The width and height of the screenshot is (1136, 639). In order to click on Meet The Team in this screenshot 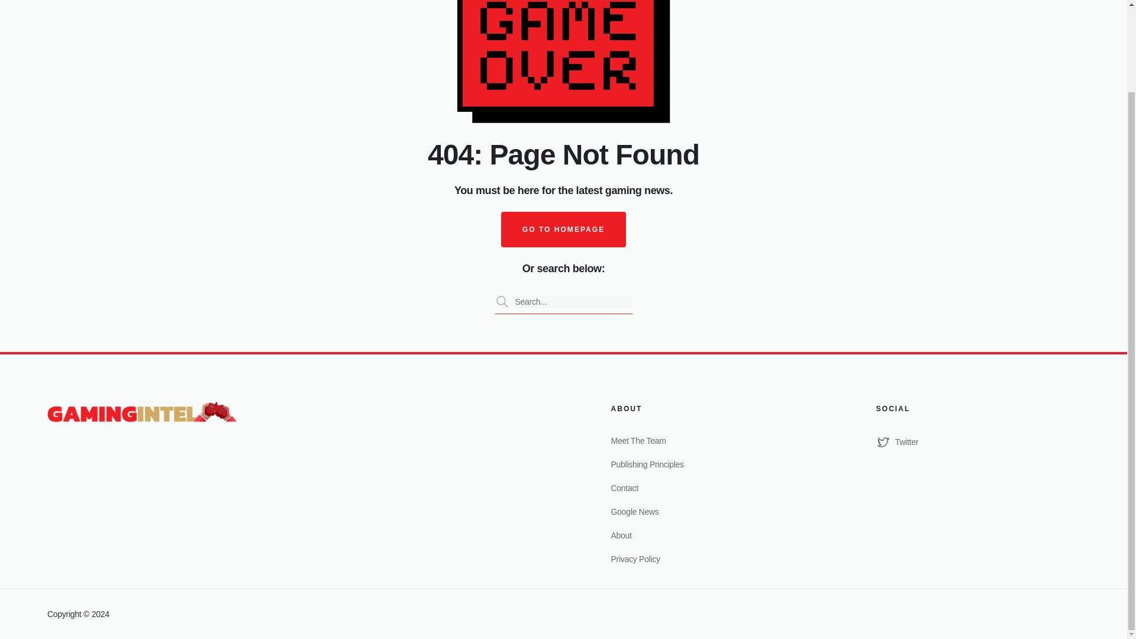, I will do `click(712, 440)`.